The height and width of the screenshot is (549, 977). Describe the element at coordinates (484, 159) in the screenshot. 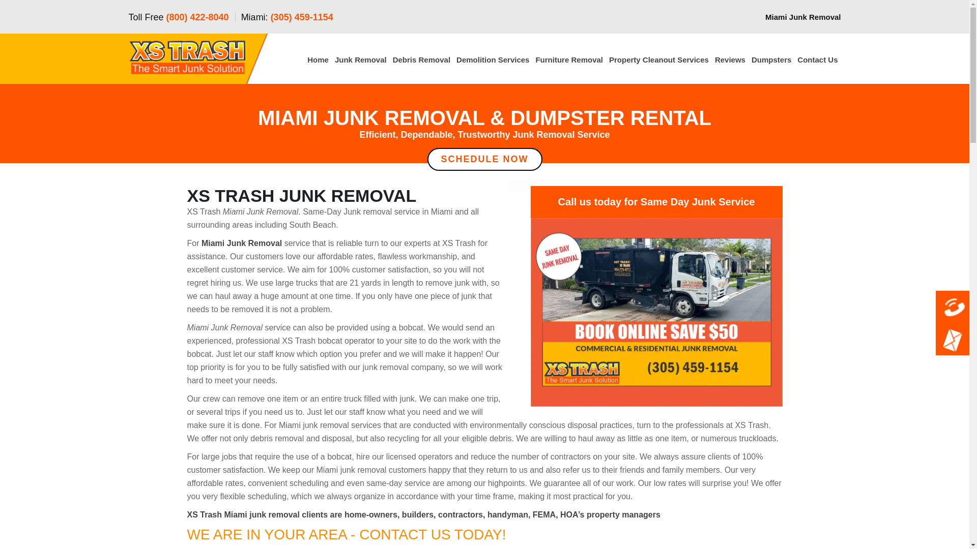

I see `SCHEDULE NOW` at that location.